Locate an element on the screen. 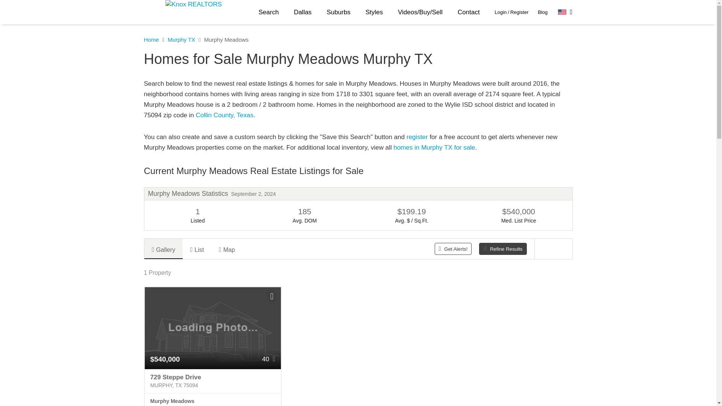 The image size is (722, 406). Select Language is located at coordinates (565, 12).